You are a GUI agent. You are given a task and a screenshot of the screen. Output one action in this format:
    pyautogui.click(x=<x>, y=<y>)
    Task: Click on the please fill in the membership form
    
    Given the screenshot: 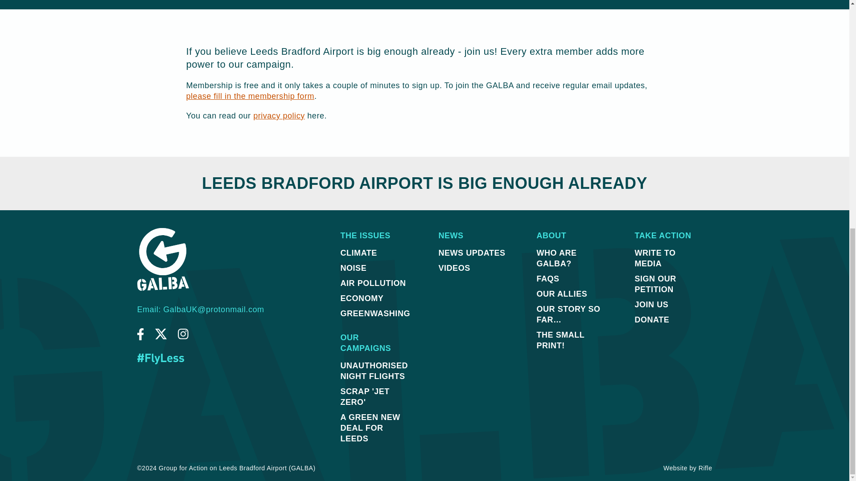 What is the action you would take?
    pyautogui.click(x=250, y=96)
    